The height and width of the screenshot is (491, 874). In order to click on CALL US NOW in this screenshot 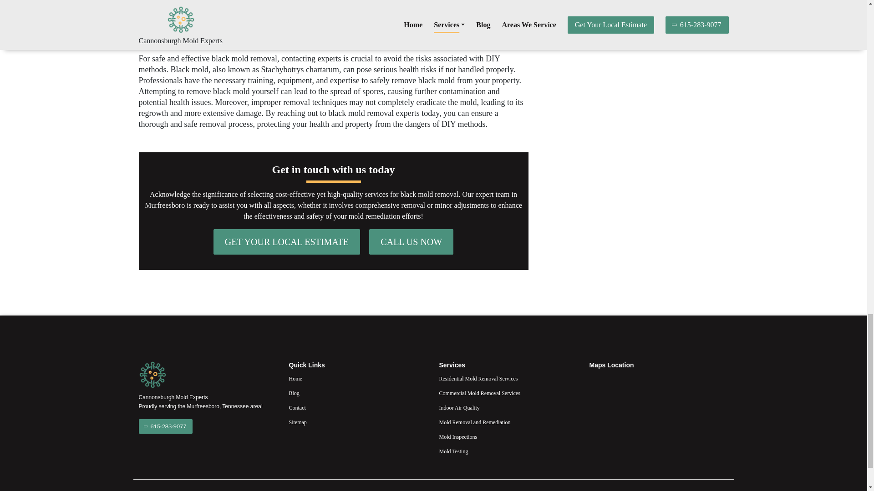, I will do `click(411, 242)`.